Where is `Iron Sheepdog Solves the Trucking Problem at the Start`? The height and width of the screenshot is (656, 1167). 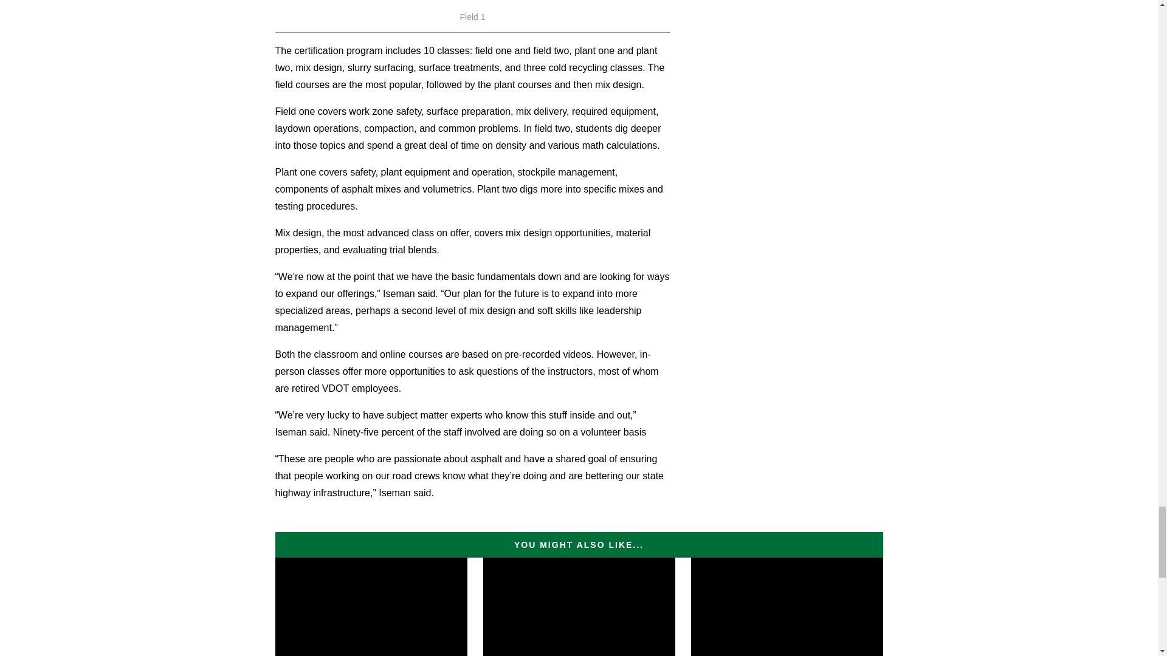 Iron Sheepdog Solves the Trucking Problem at the Start is located at coordinates (787, 607).